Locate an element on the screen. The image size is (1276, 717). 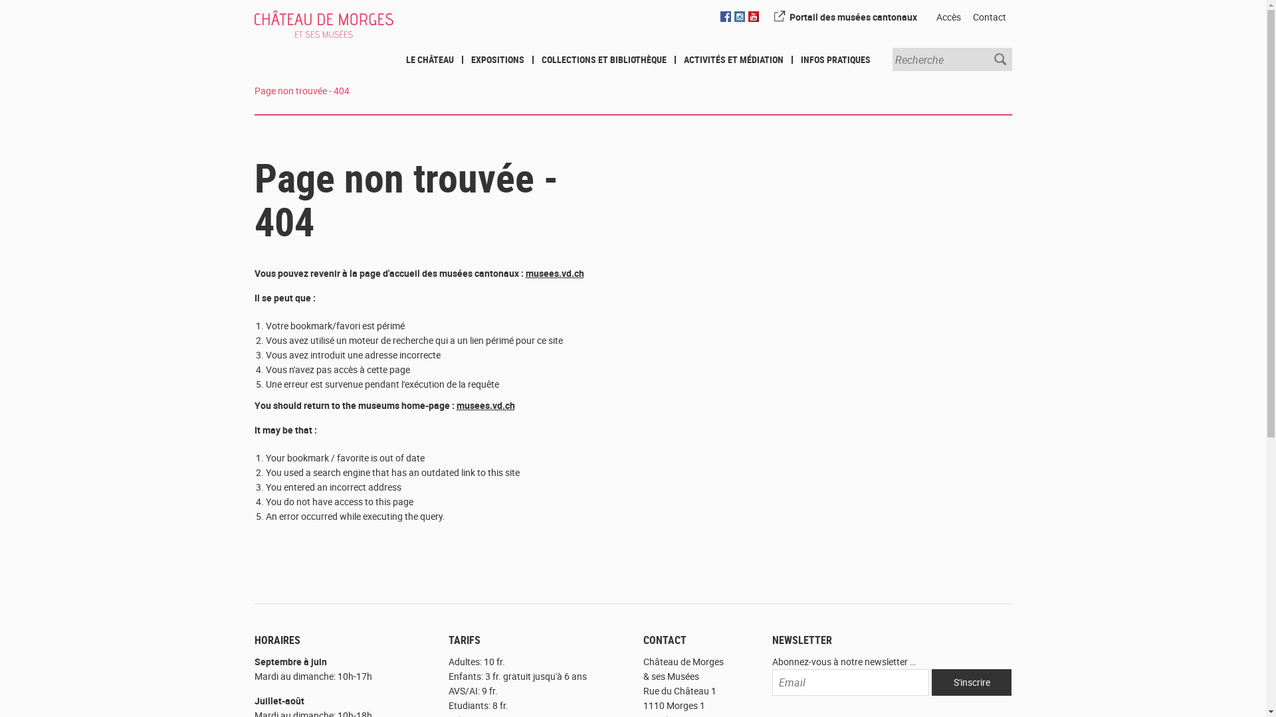
S'inscrire is located at coordinates (972, 682).